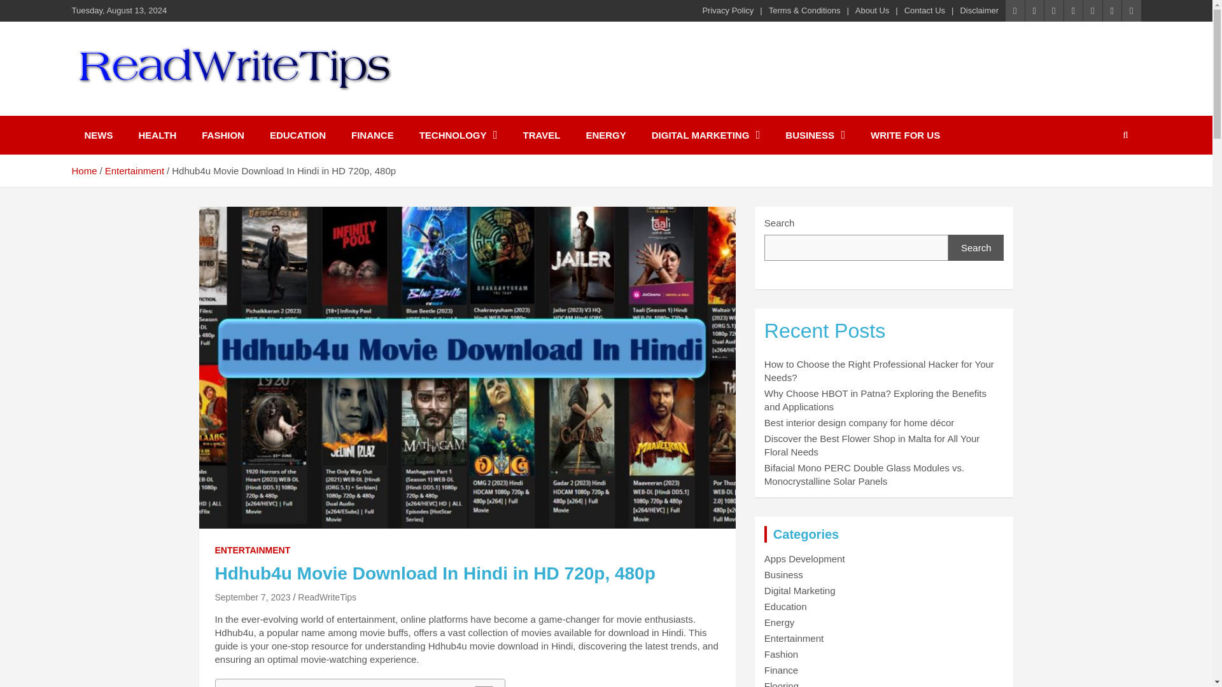 The image size is (1222, 687). What do you see at coordinates (98, 135) in the screenshot?
I see `NEWS` at bounding box center [98, 135].